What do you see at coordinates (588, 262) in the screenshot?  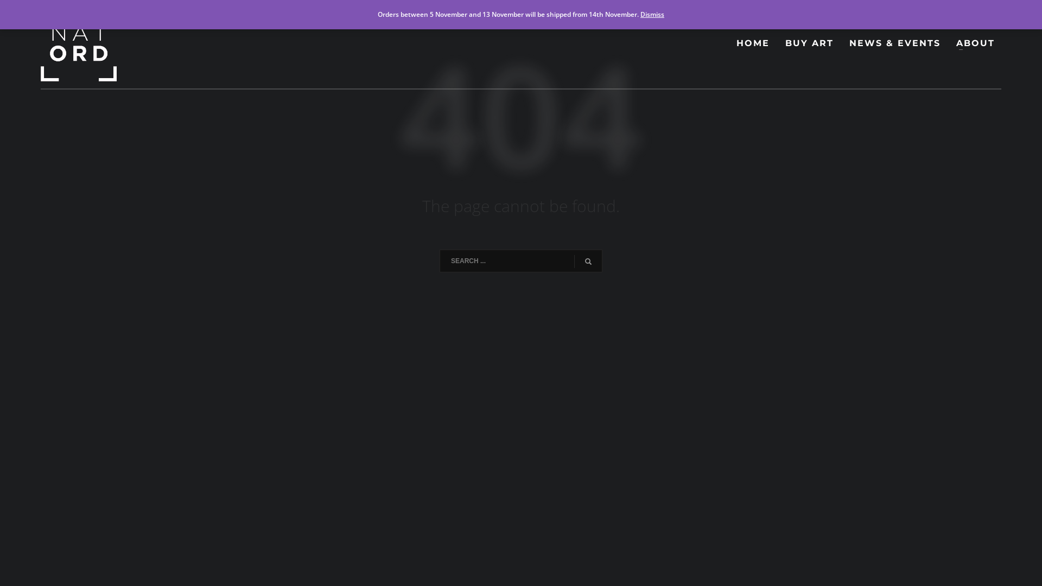 I see `go` at bounding box center [588, 262].